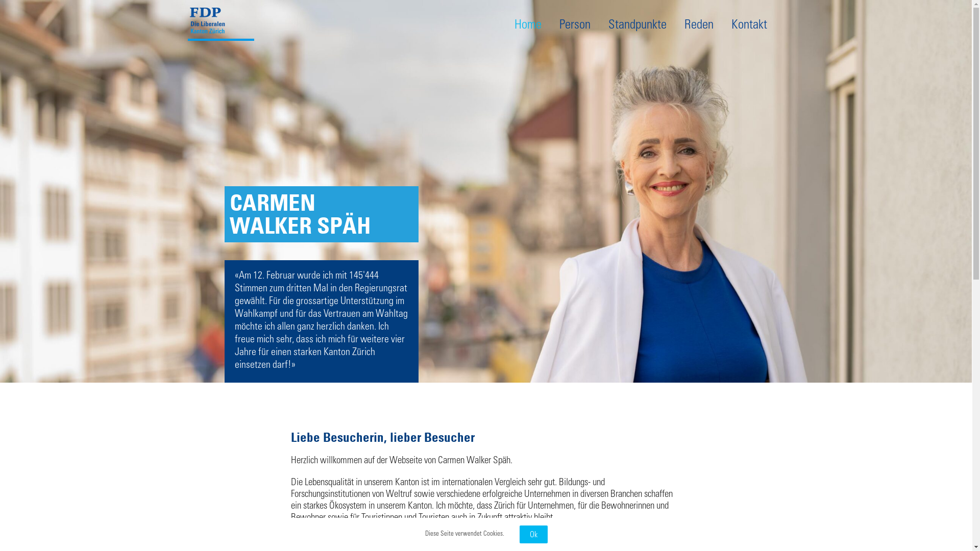 This screenshot has height=551, width=980. Describe the element at coordinates (533, 535) in the screenshot. I see `Ok` at that location.